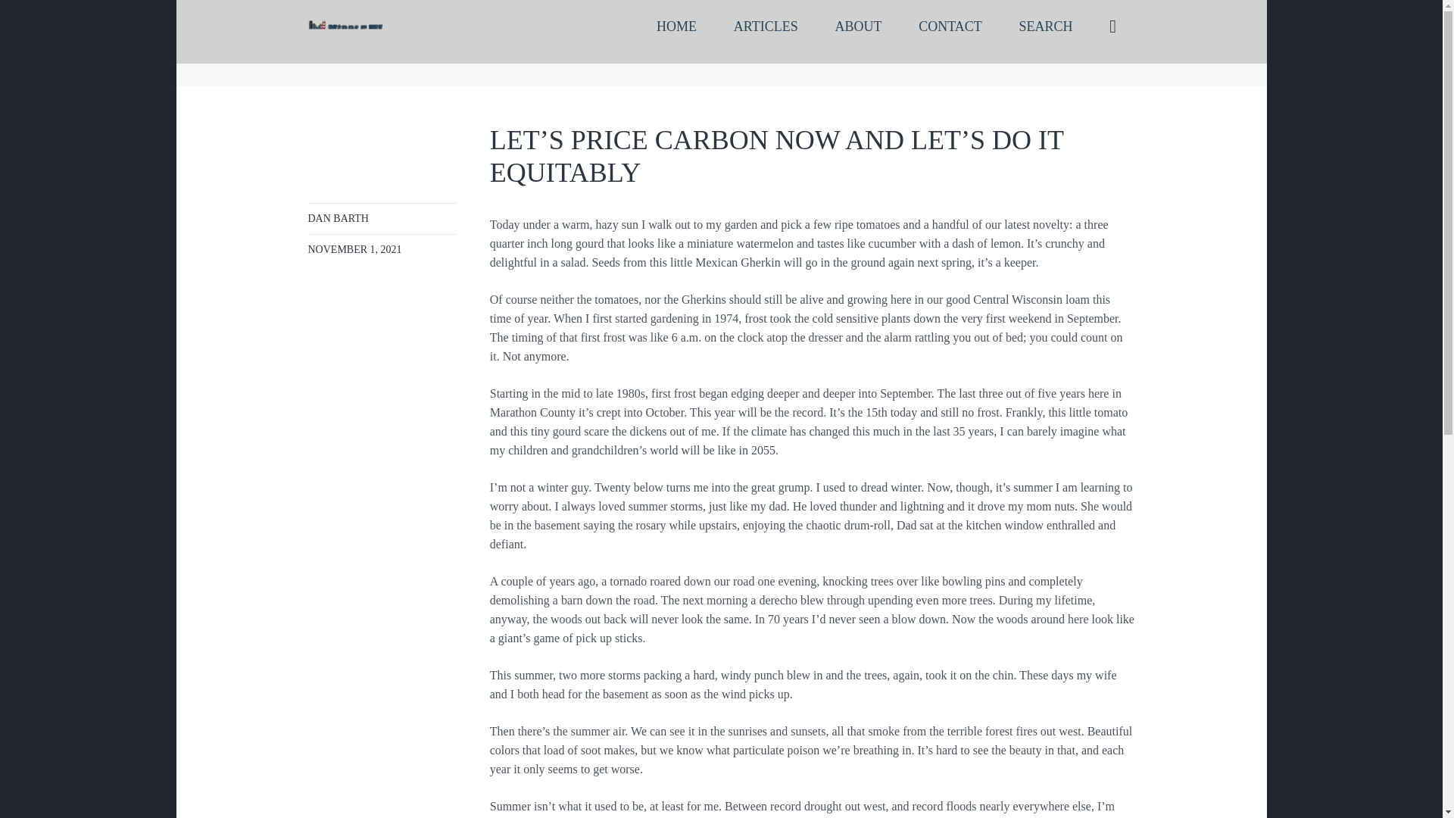 Image resolution: width=1454 pixels, height=818 pixels. I want to click on Posts by Dan Barth, so click(337, 218).